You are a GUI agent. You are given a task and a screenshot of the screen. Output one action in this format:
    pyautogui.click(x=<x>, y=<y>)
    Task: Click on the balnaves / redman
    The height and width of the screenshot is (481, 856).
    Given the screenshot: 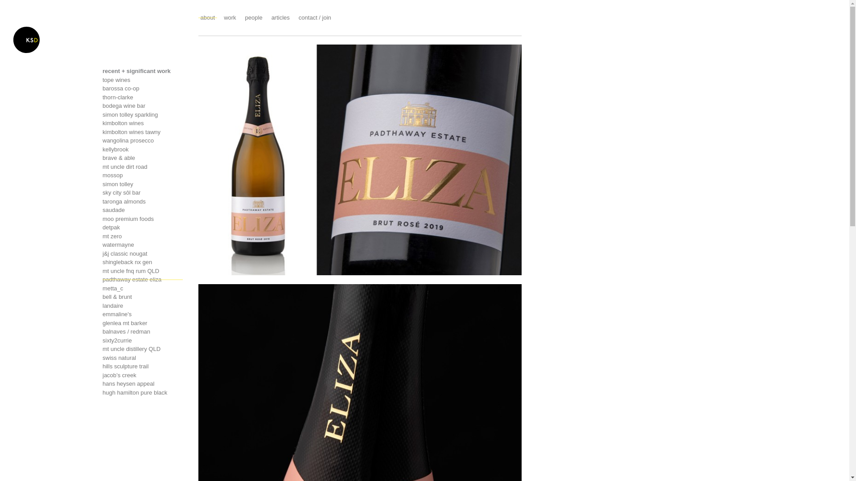 What is the action you would take?
    pyautogui.click(x=143, y=332)
    